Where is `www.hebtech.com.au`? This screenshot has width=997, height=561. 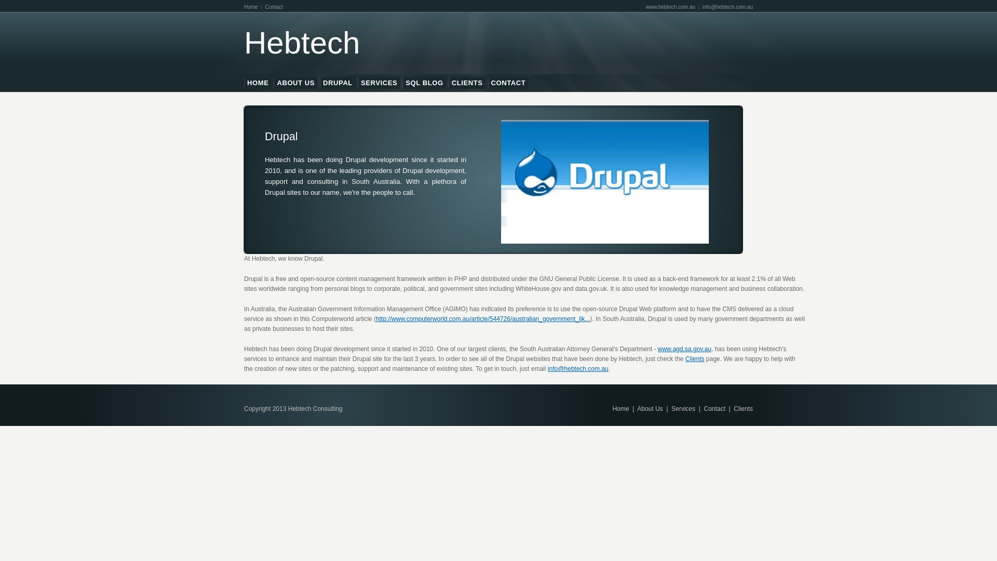 www.hebtech.com.au is located at coordinates (671, 7).